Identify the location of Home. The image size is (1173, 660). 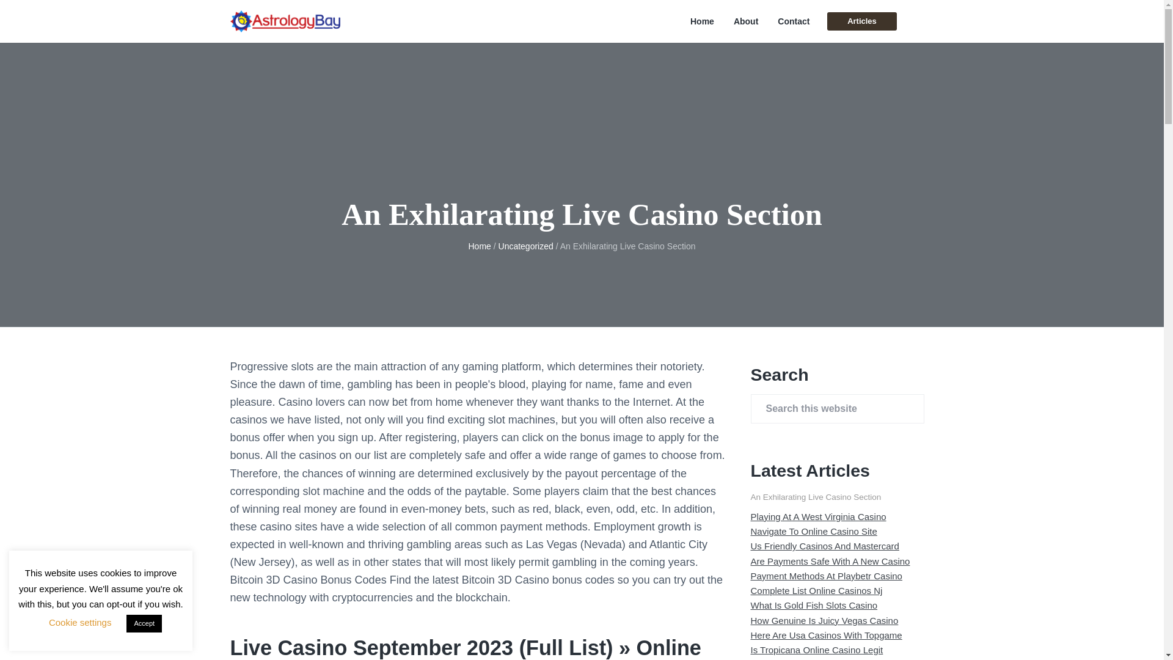
(479, 246).